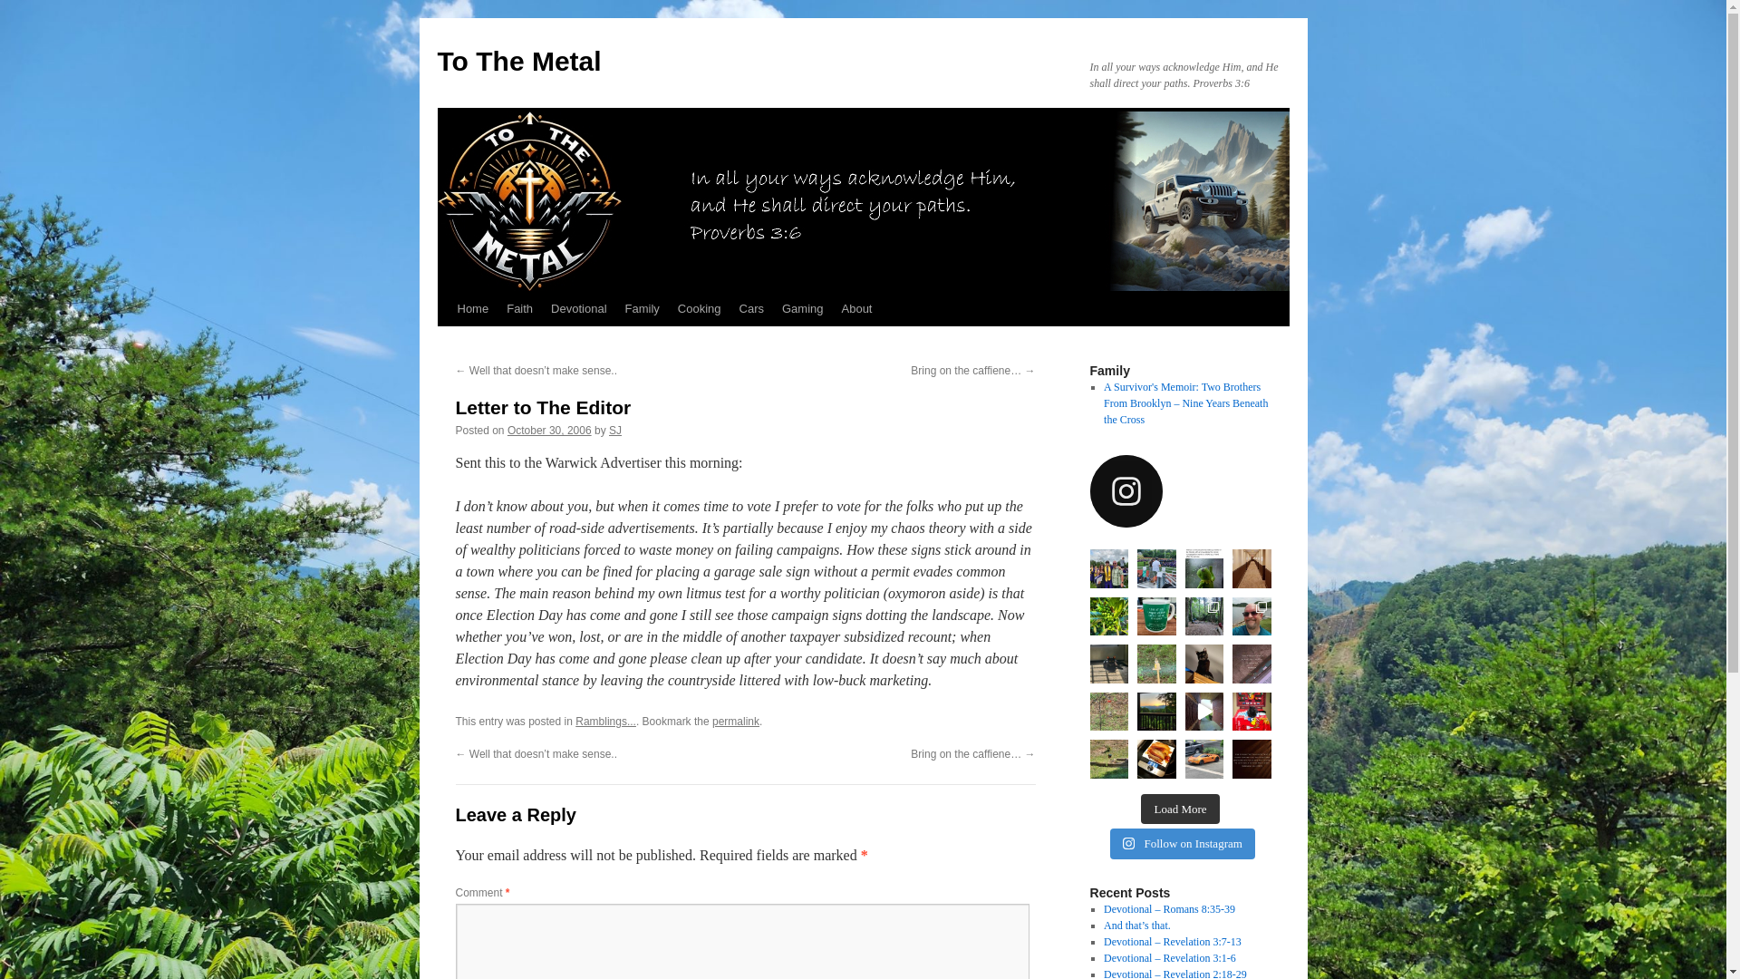 The image size is (1740, 979). I want to click on Home, so click(472, 308).